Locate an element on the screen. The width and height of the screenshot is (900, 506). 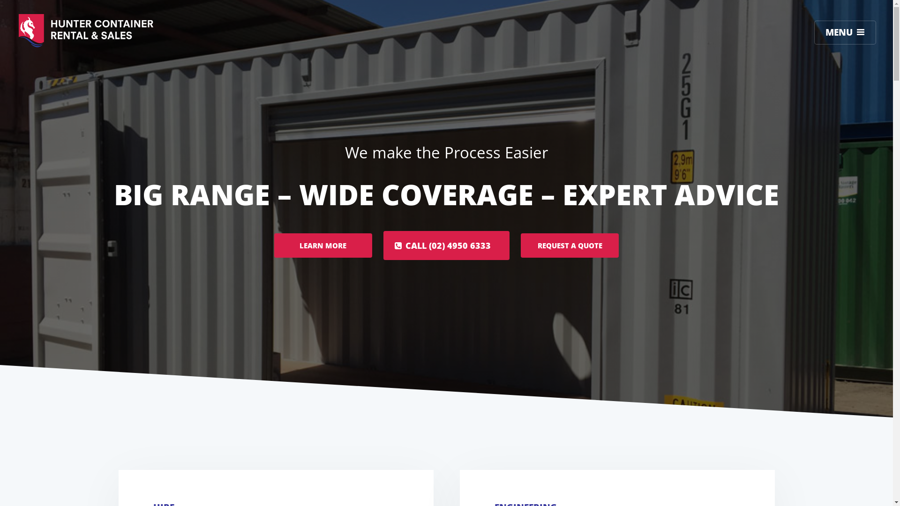
REQUEST A QUOTE is located at coordinates (570, 246).